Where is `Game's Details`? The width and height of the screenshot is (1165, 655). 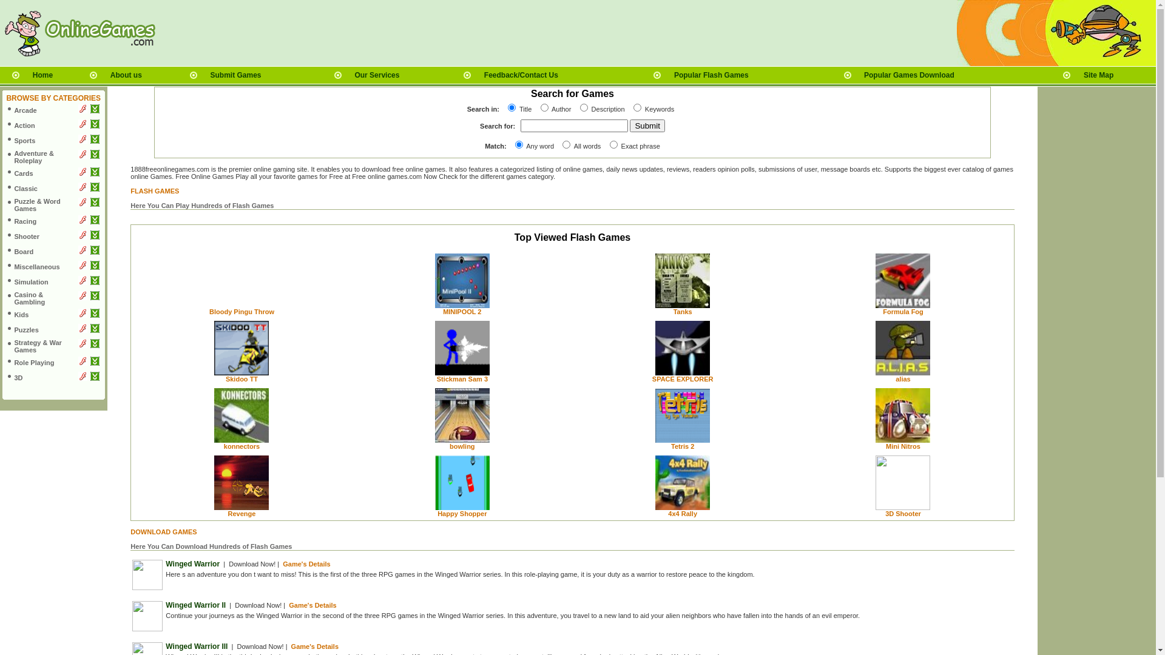 Game's Details is located at coordinates (312, 605).